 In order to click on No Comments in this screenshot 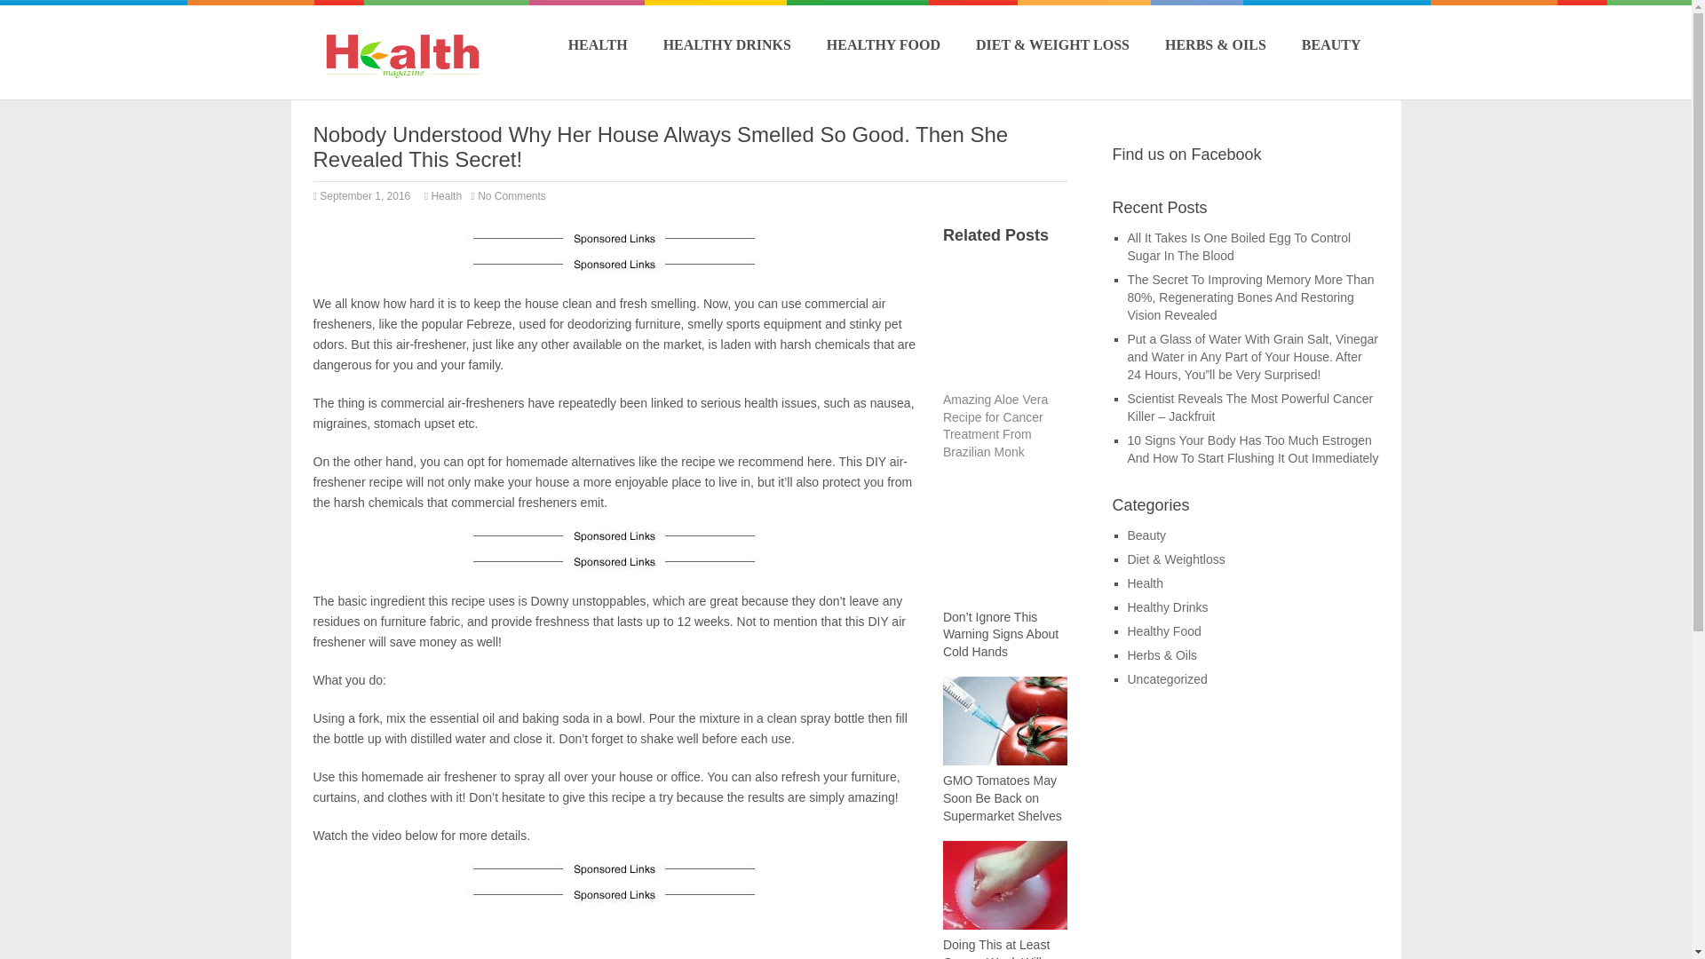, I will do `click(515, 195)`.